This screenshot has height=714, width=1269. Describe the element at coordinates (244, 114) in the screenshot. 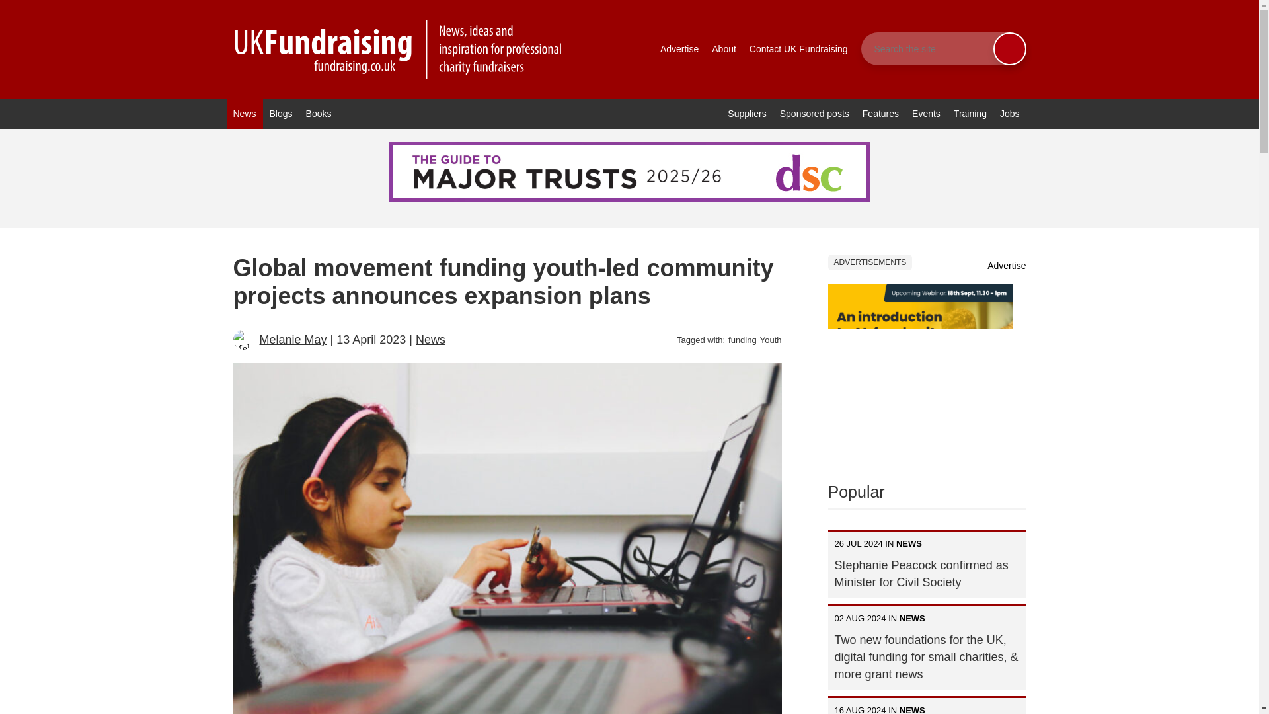

I see `News` at that location.